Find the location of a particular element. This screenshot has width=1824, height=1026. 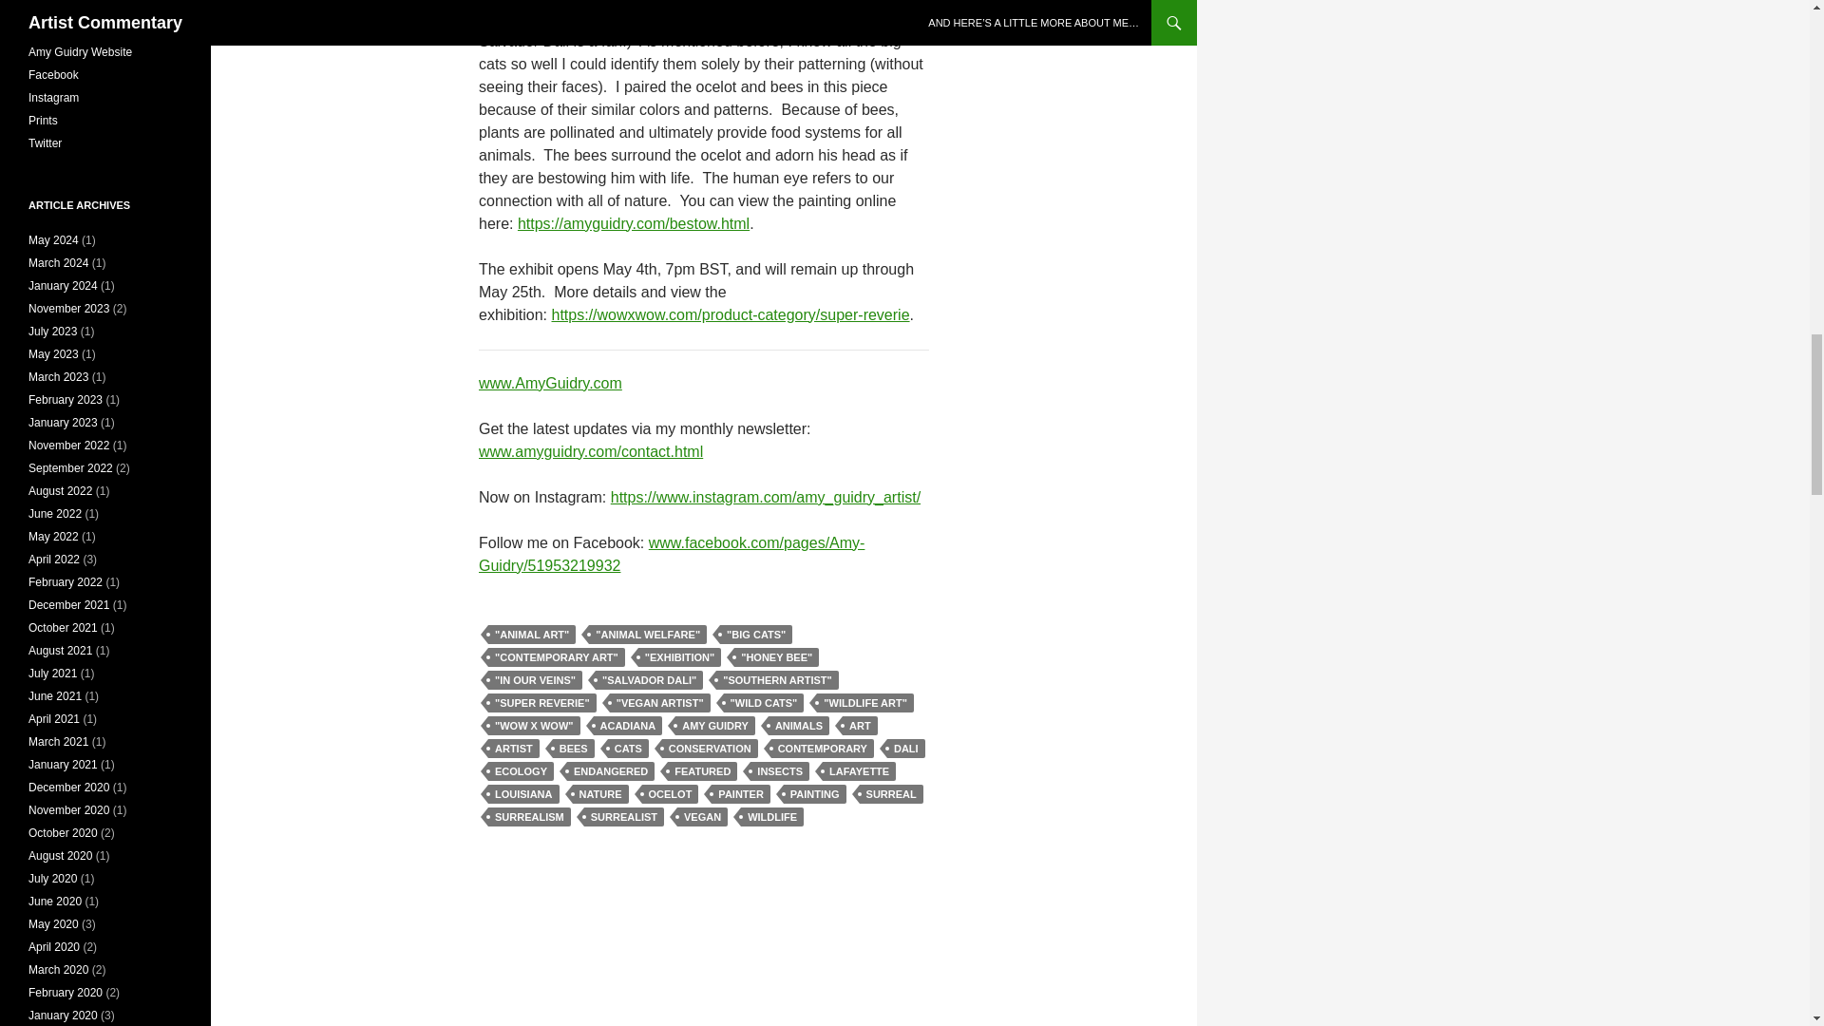

"ANIMAL WELFARE" is located at coordinates (648, 635).